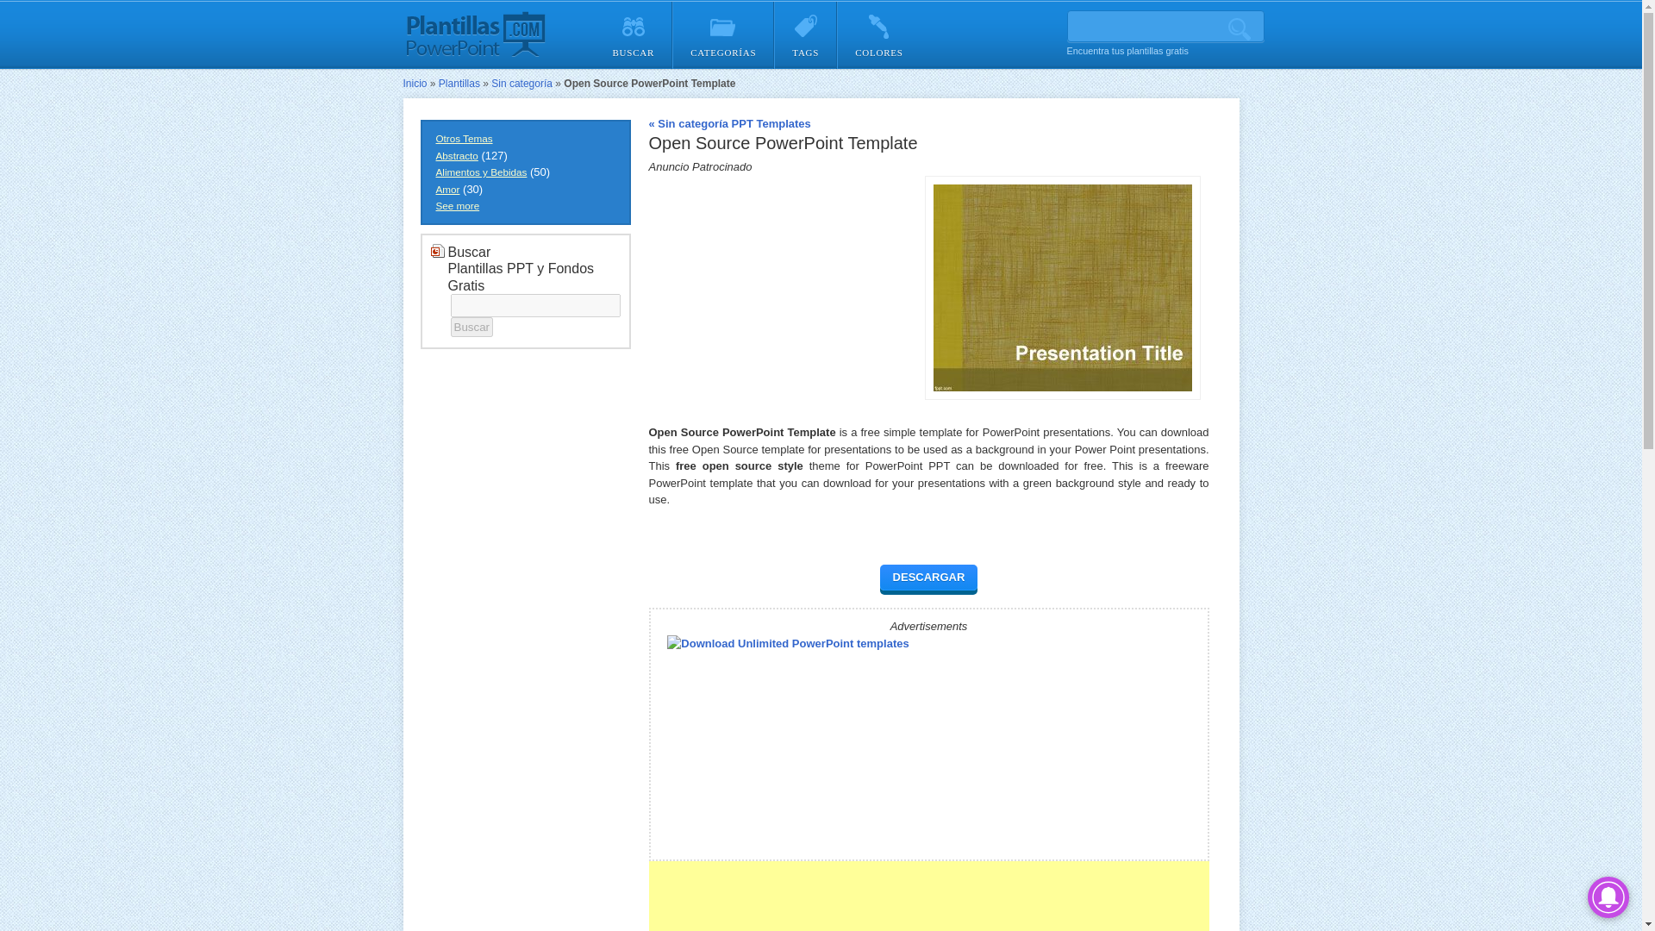 This screenshot has height=931, width=1655. Describe the element at coordinates (455, 205) in the screenshot. I see `See more` at that location.